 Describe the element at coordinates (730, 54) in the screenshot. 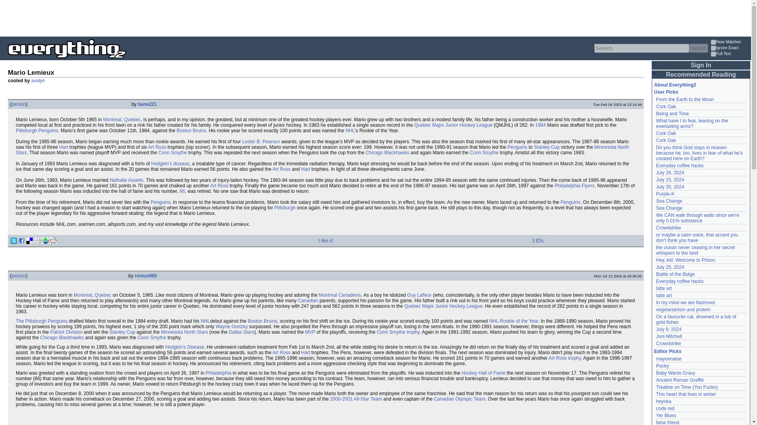

I see `Search for text within writeups` at that location.